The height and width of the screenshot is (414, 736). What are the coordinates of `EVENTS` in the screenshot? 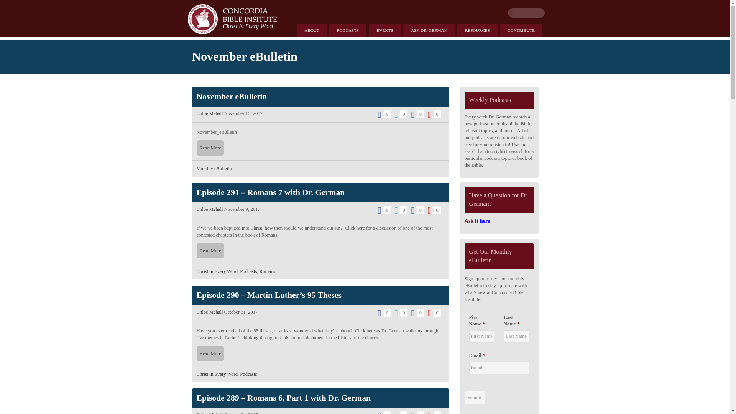 It's located at (385, 30).